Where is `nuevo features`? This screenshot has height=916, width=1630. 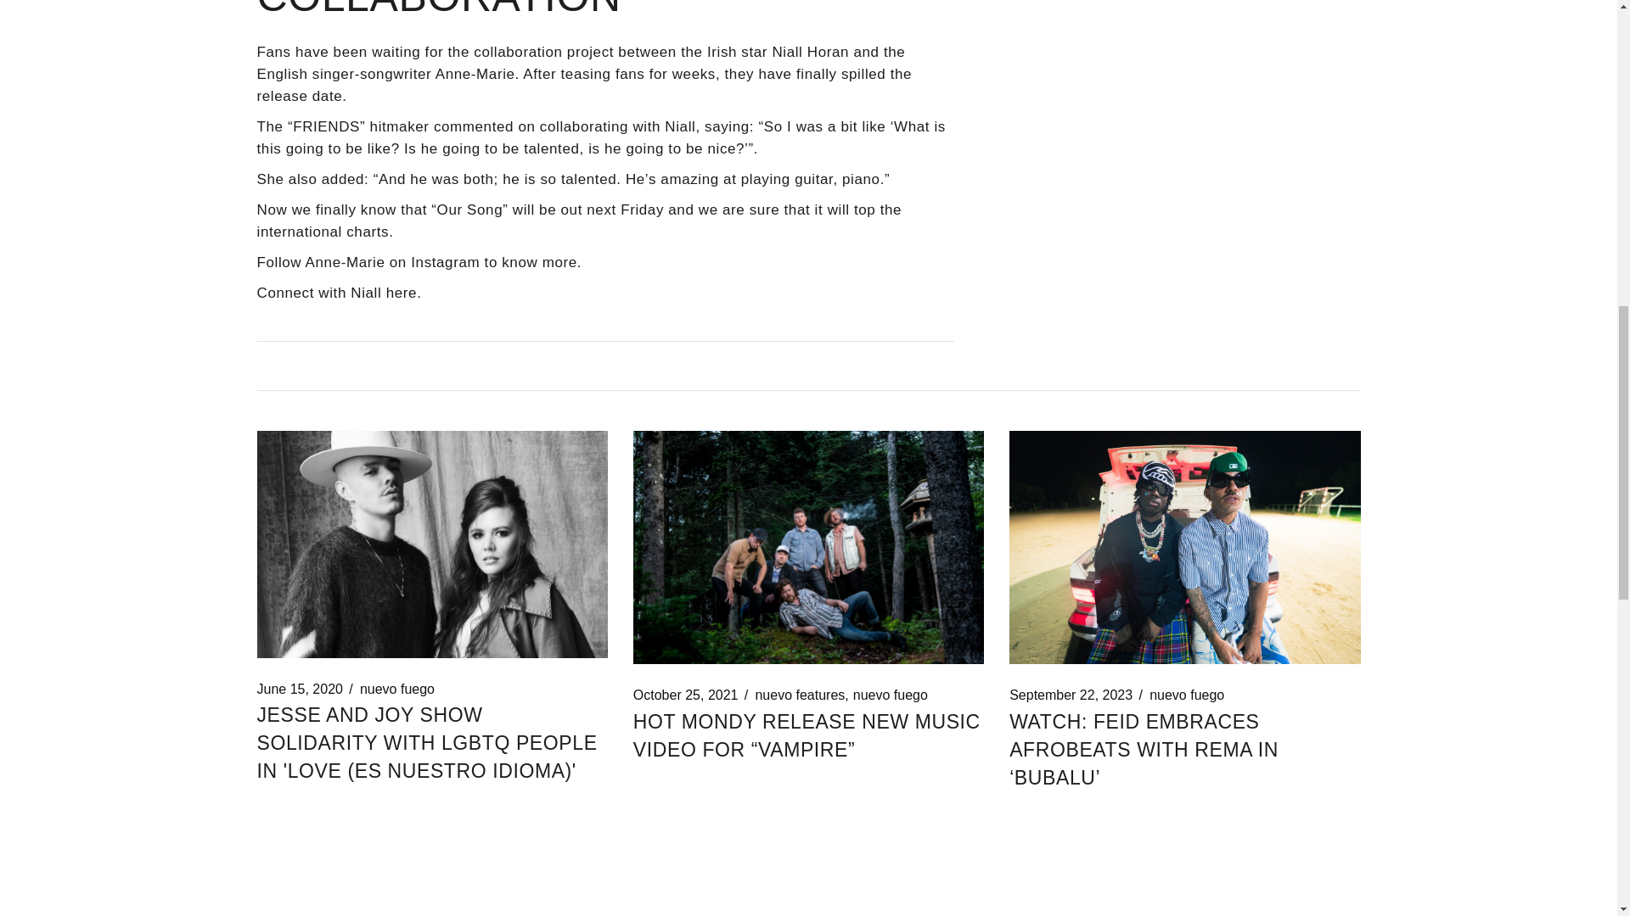
nuevo features is located at coordinates (799, 695).